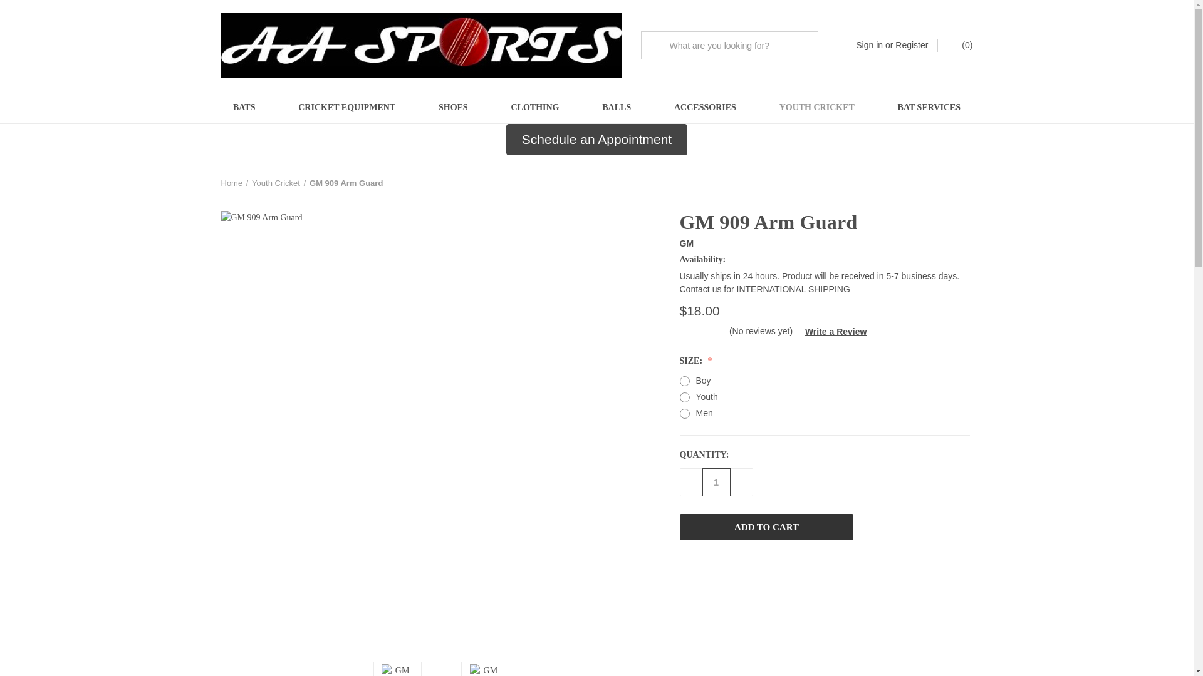  I want to click on Add to Cart, so click(766, 526).